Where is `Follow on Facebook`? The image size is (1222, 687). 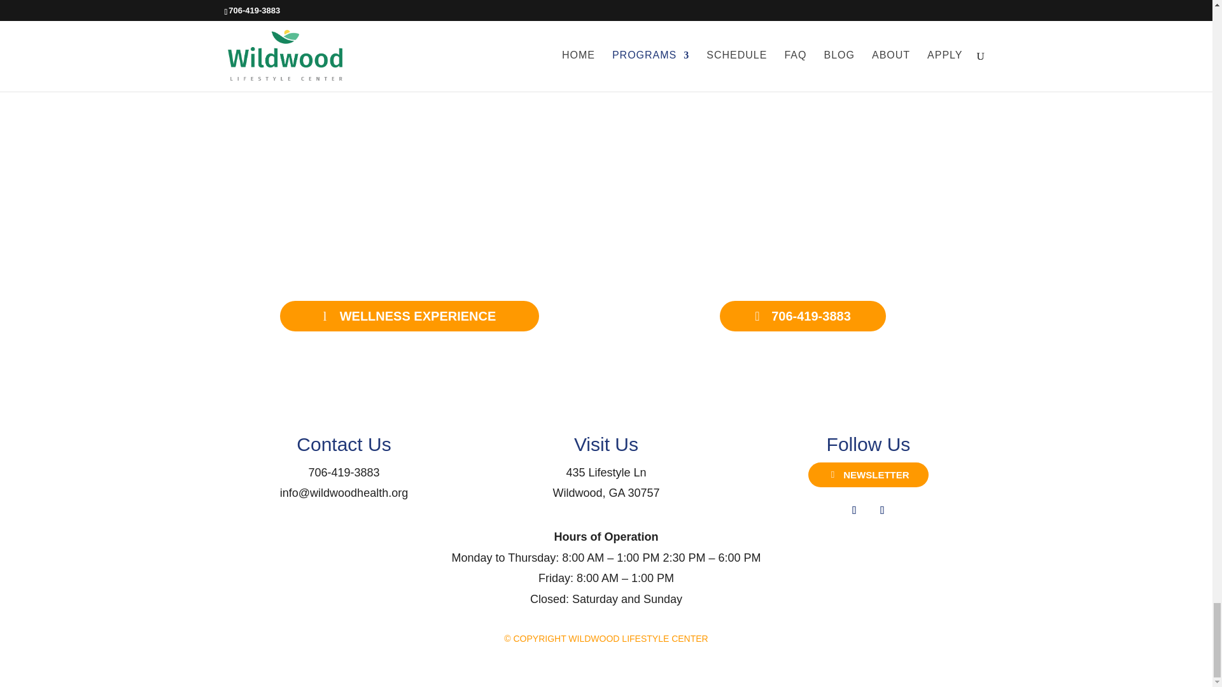
Follow on Facebook is located at coordinates (606, 483).